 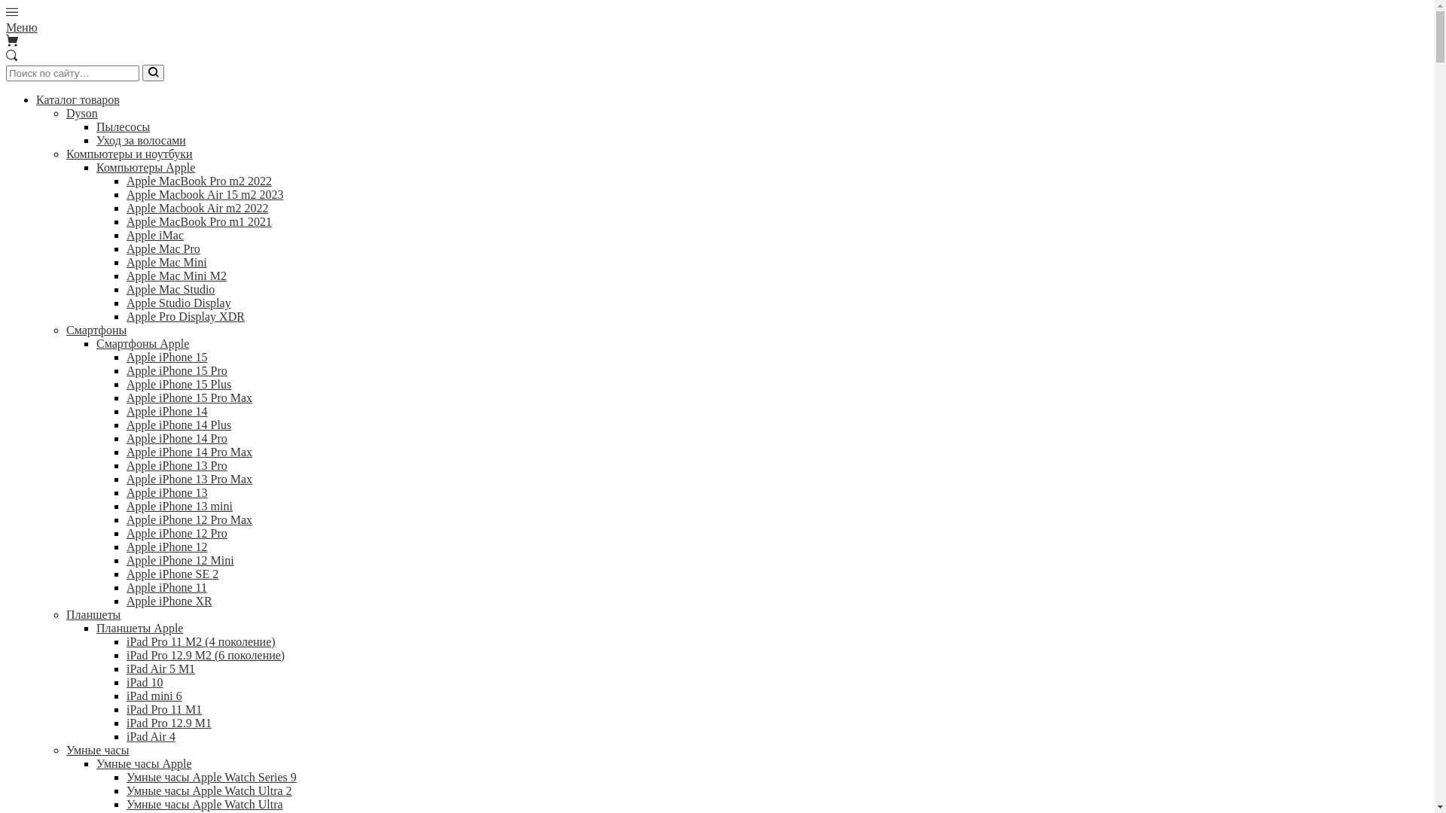 What do you see at coordinates (185, 316) in the screenshot?
I see `Apple Pro Display XDR` at bounding box center [185, 316].